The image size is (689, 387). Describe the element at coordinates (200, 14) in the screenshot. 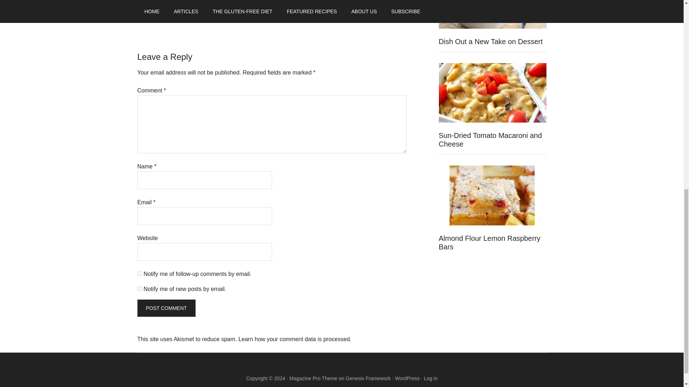

I see `Click to share on Reddit` at that location.